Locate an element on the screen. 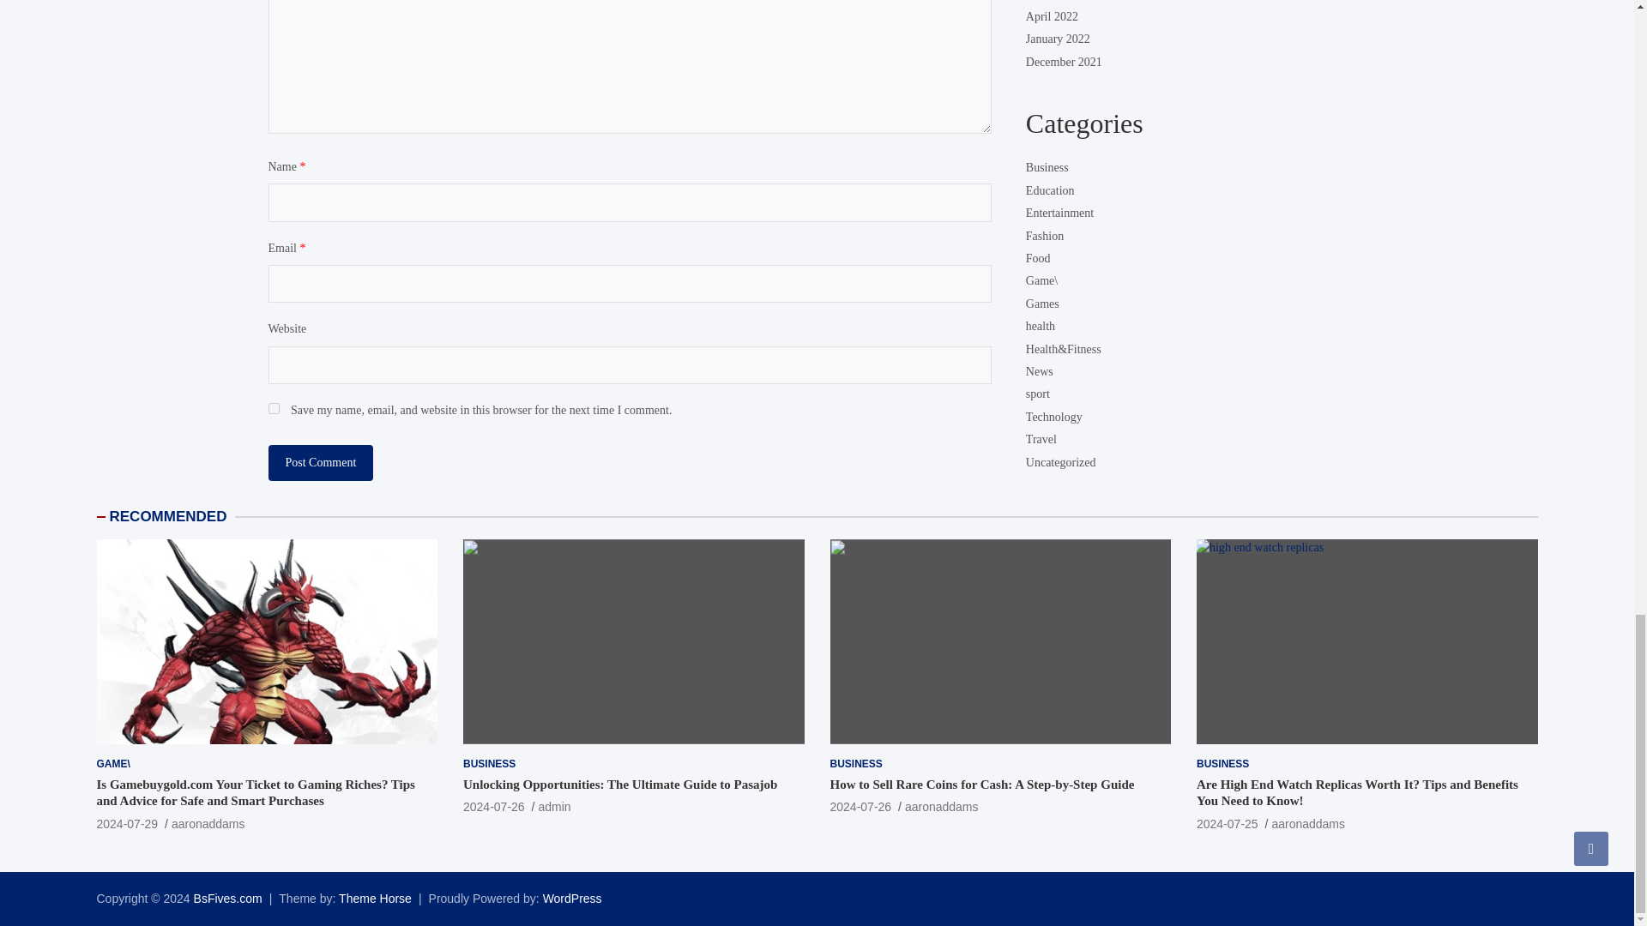 This screenshot has width=1647, height=926. Unlocking Opportunities: The Ultimate Guide to Pasajob is located at coordinates (494, 807).